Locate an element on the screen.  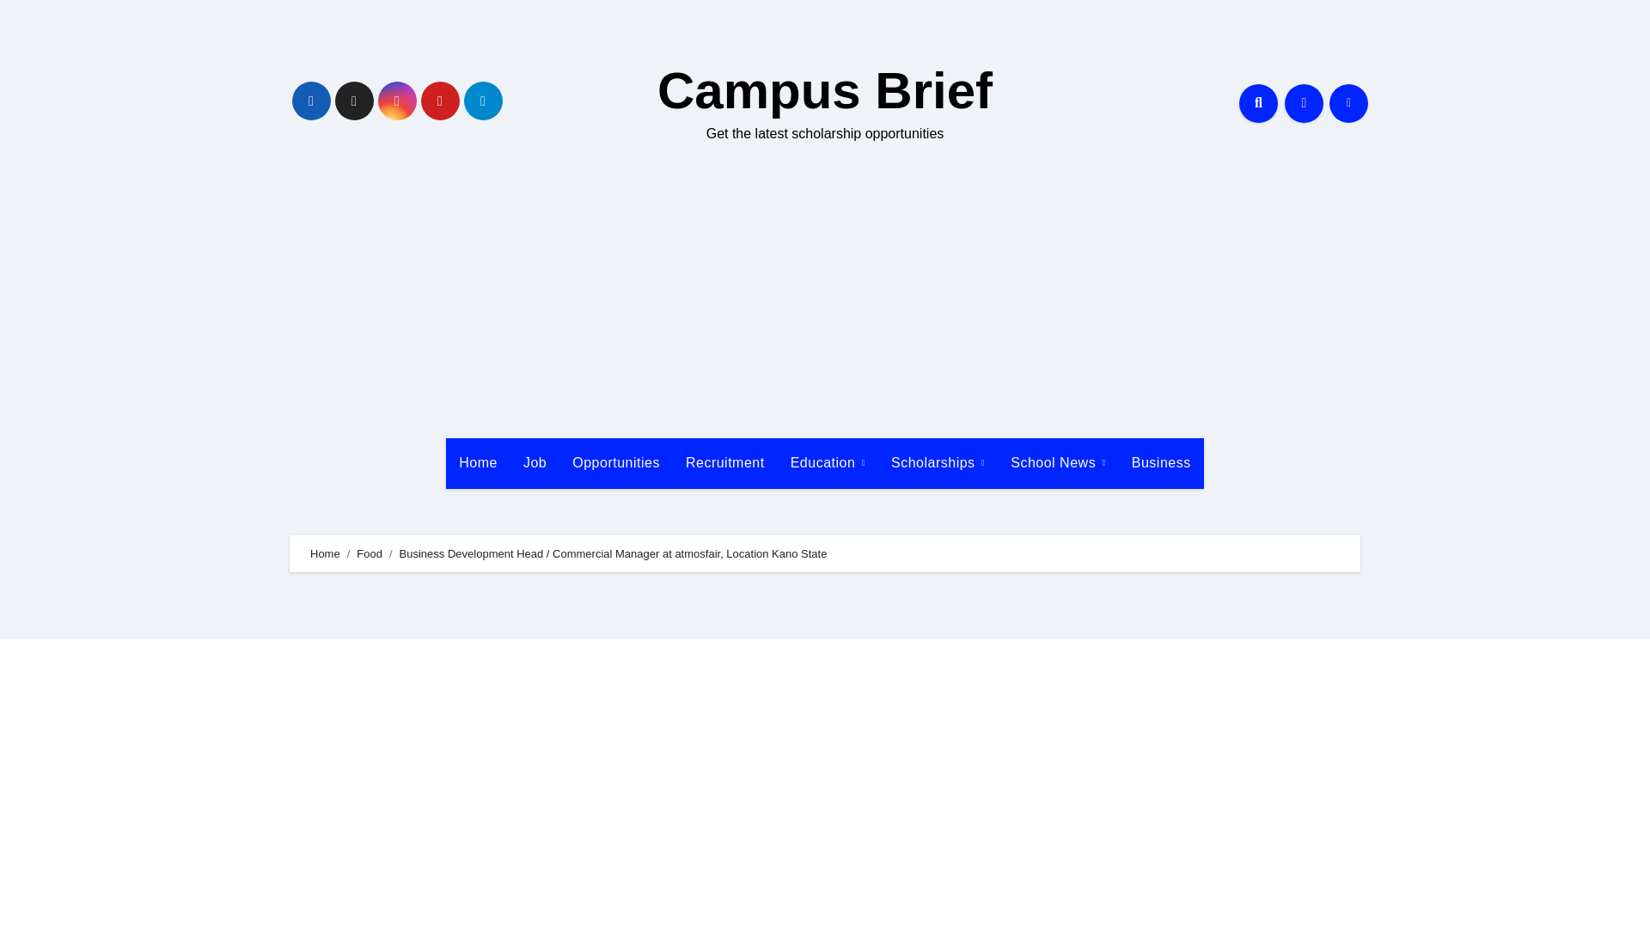
Job is located at coordinates (535, 462).